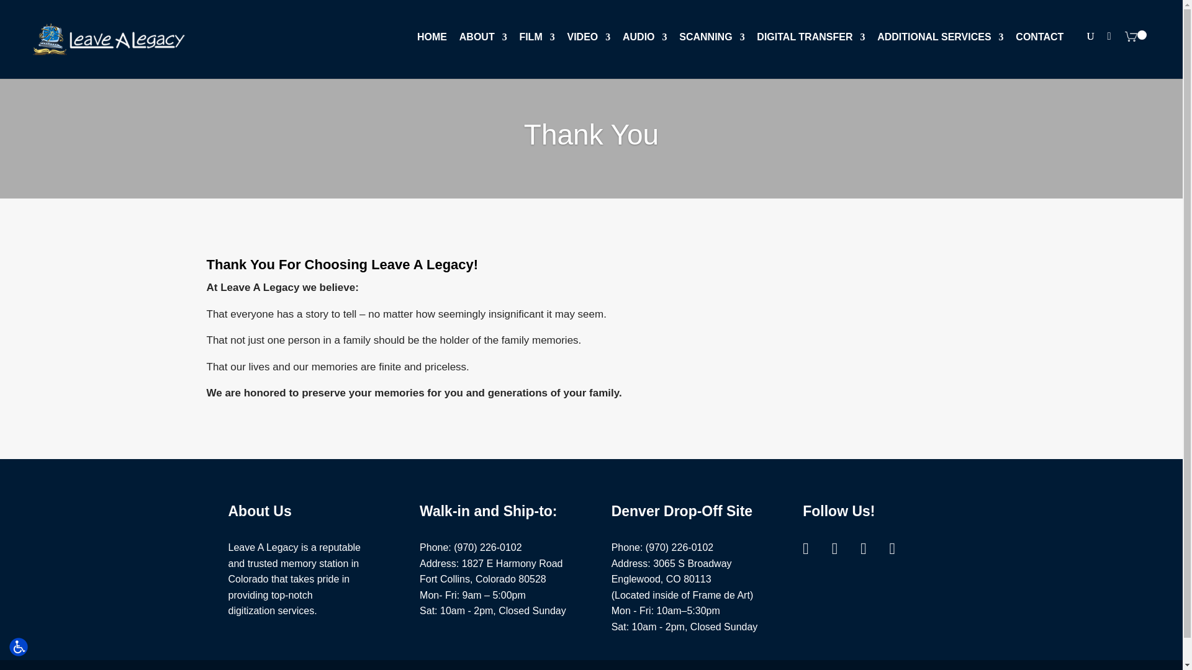  Describe the element at coordinates (644, 43) in the screenshot. I see `AUDIO` at that location.